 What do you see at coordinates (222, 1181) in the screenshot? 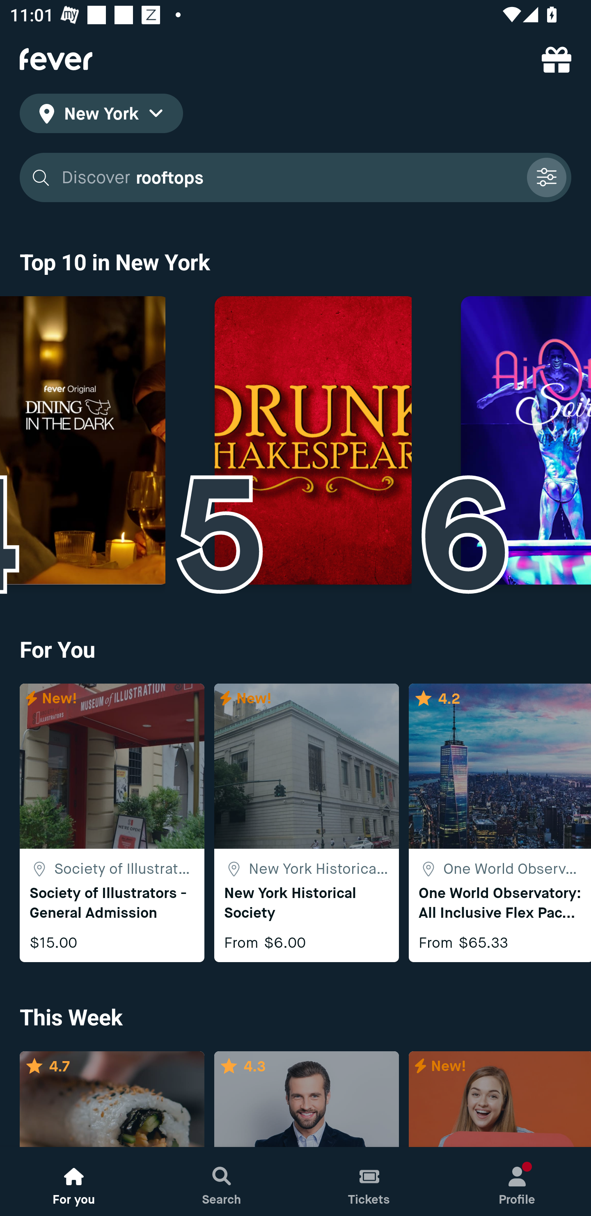
I see `Search` at bounding box center [222, 1181].